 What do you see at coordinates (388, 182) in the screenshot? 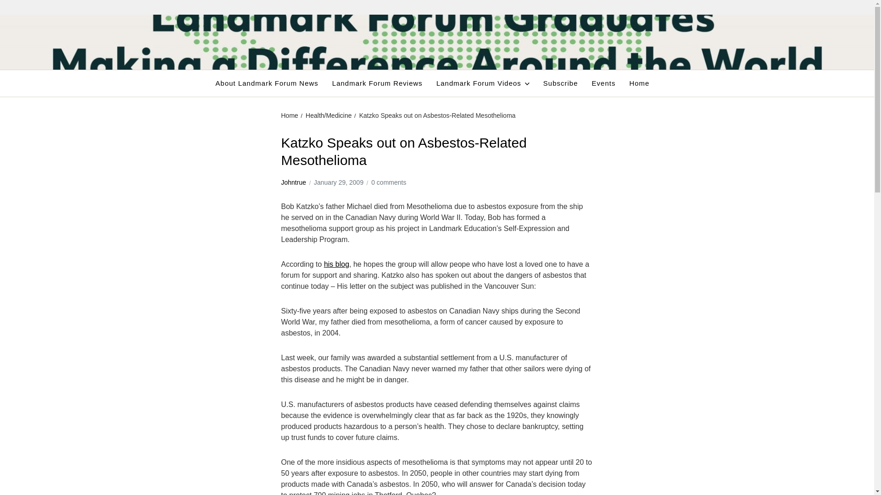
I see `0 comments` at bounding box center [388, 182].